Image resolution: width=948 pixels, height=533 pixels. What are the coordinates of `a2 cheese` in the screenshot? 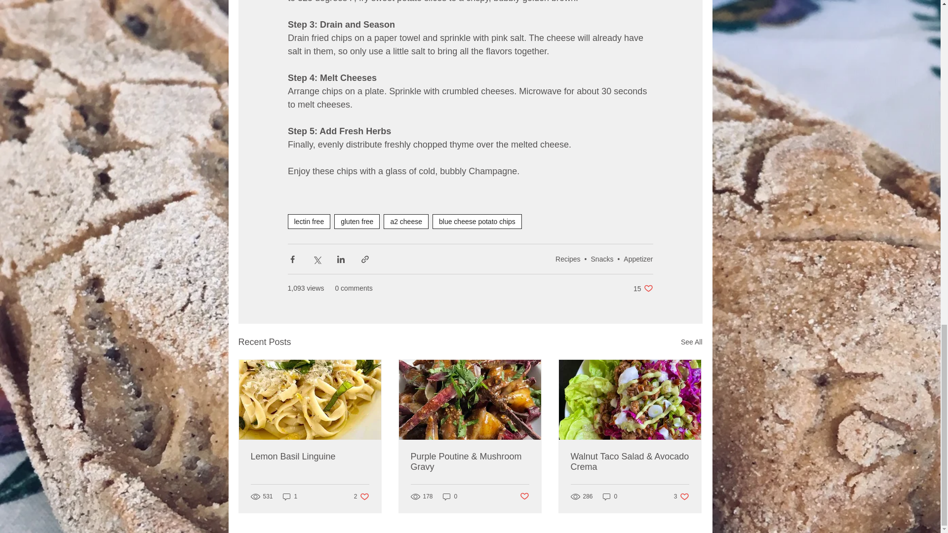 It's located at (406, 222).